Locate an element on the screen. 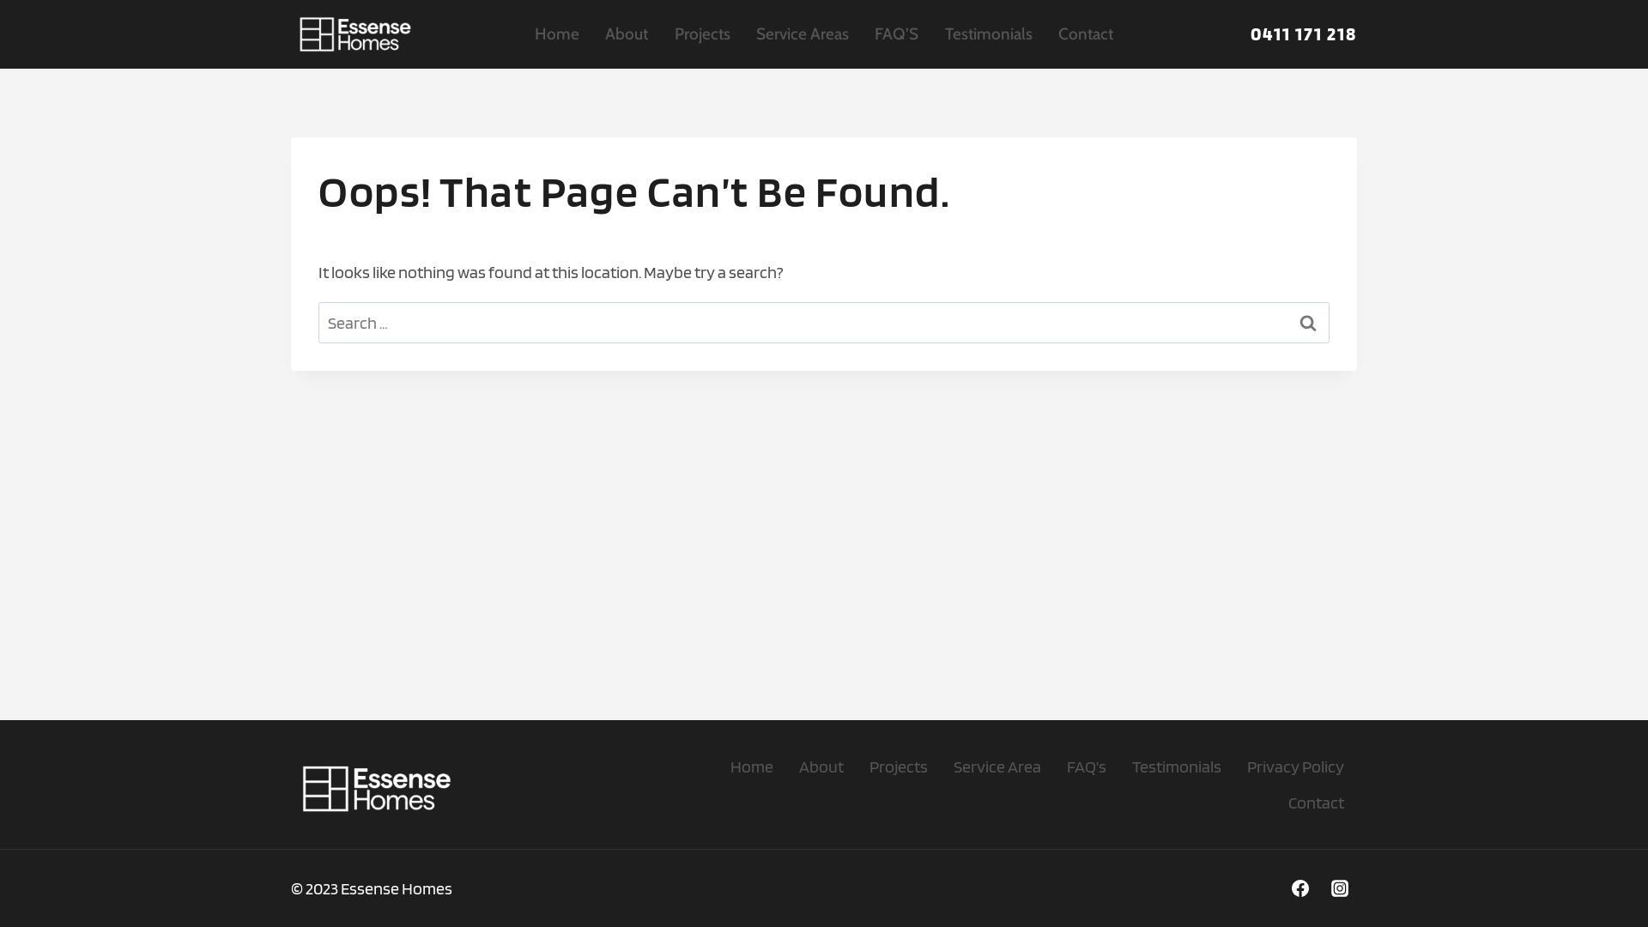 This screenshot has height=927, width=1648. Service Areas is located at coordinates (803, 34).